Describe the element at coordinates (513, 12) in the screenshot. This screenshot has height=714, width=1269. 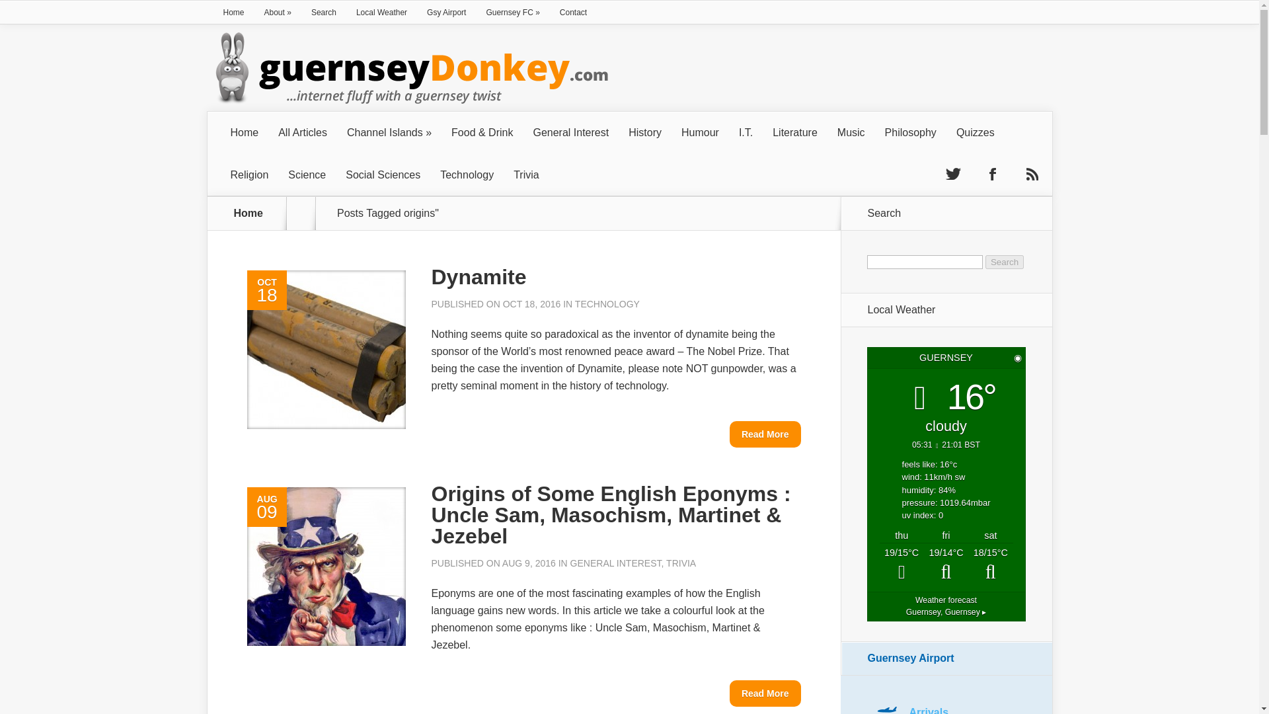
I see `Guernsey FC` at that location.